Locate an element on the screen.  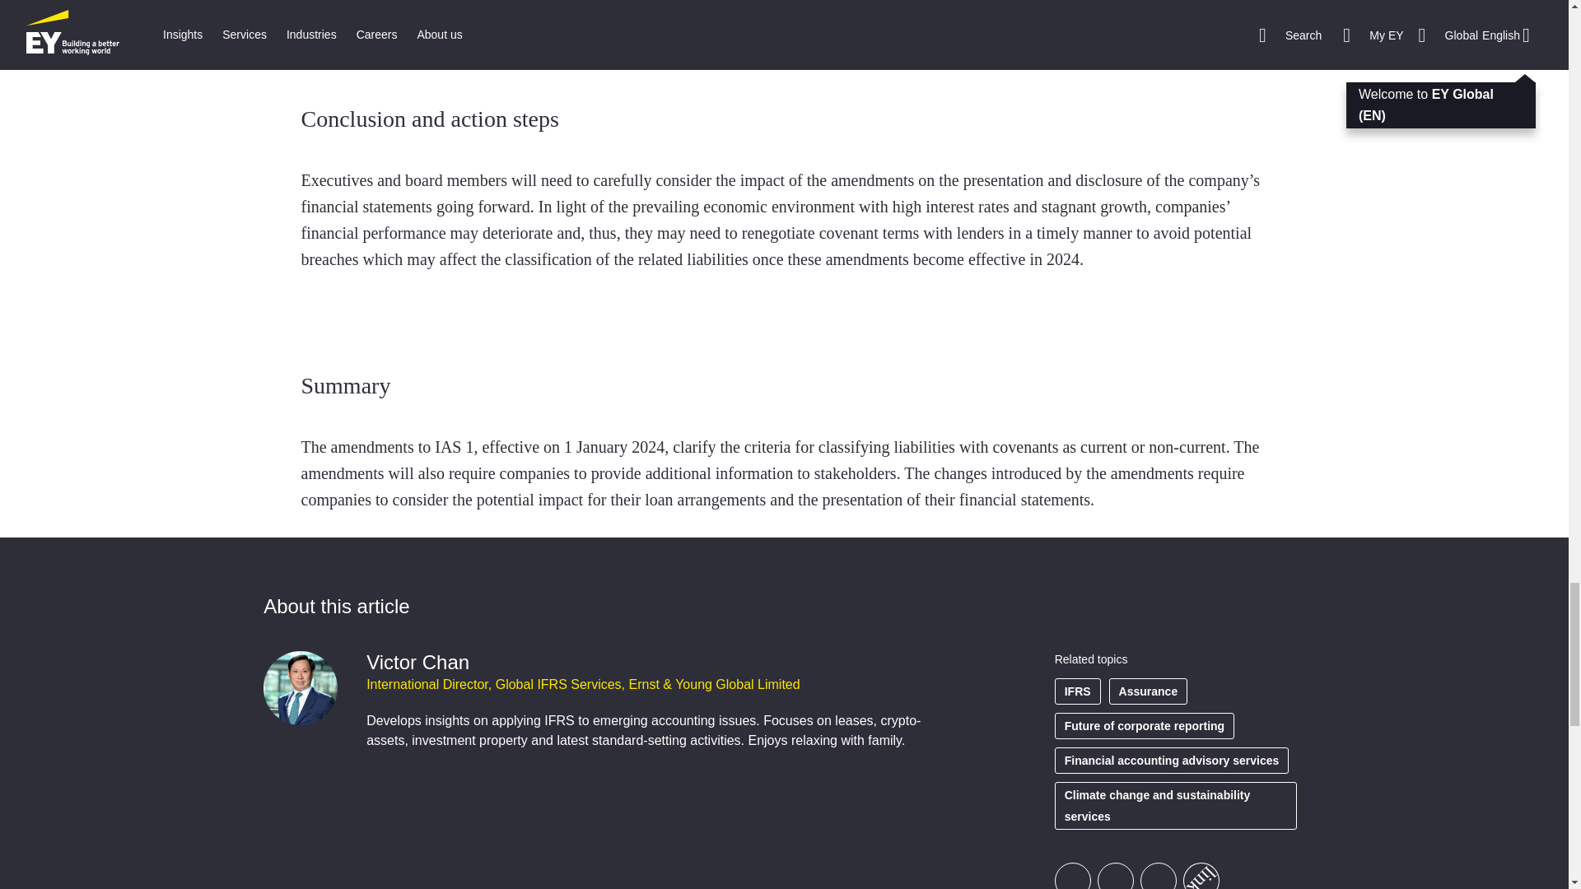
LinkedIn is located at coordinates (1158, 876).